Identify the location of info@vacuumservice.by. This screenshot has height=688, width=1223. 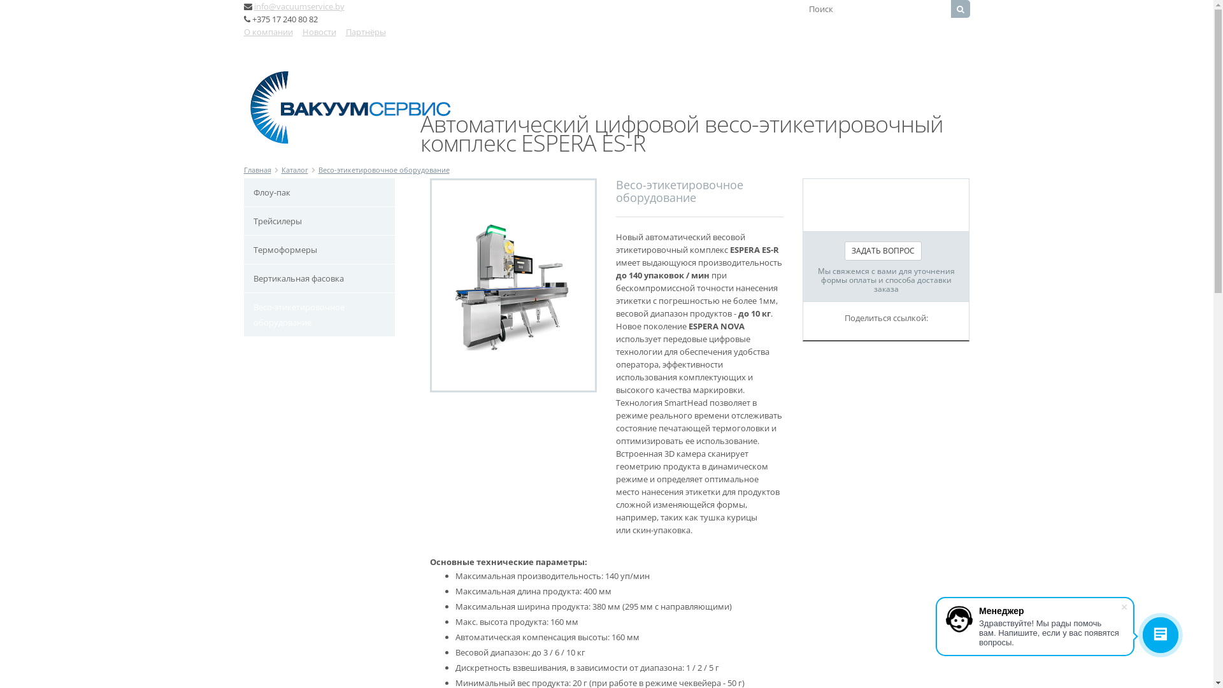
(299, 6).